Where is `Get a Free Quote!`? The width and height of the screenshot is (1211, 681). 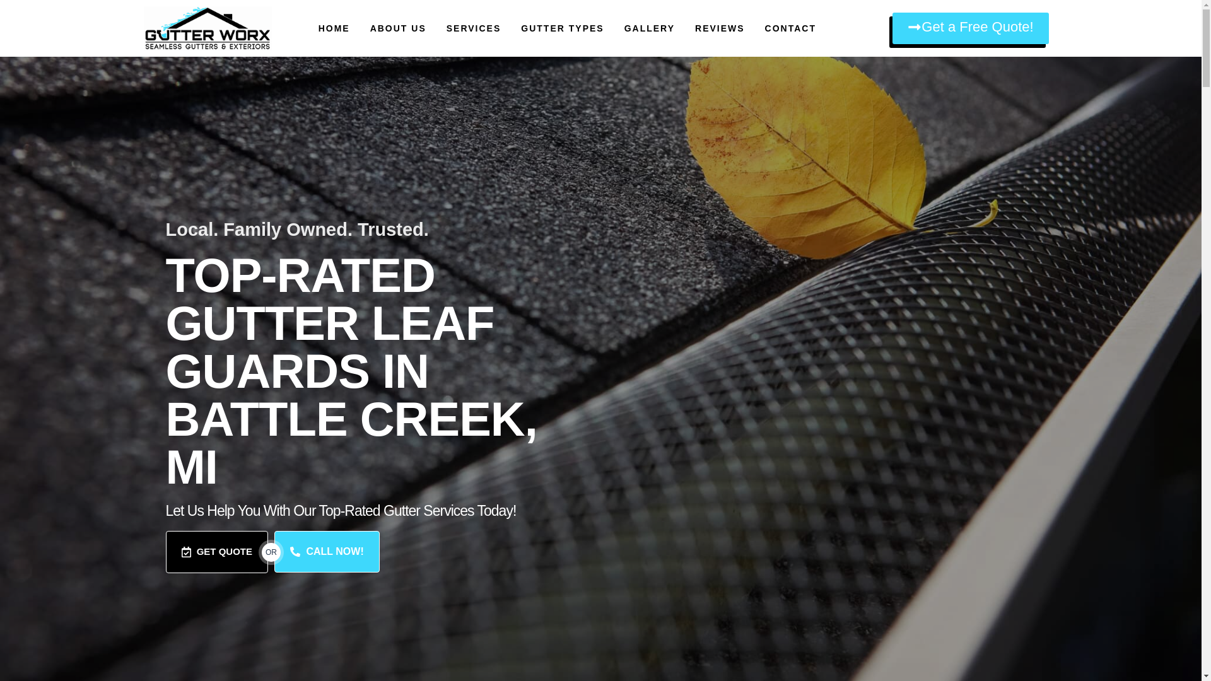
Get a Free Quote! is located at coordinates (970, 28).